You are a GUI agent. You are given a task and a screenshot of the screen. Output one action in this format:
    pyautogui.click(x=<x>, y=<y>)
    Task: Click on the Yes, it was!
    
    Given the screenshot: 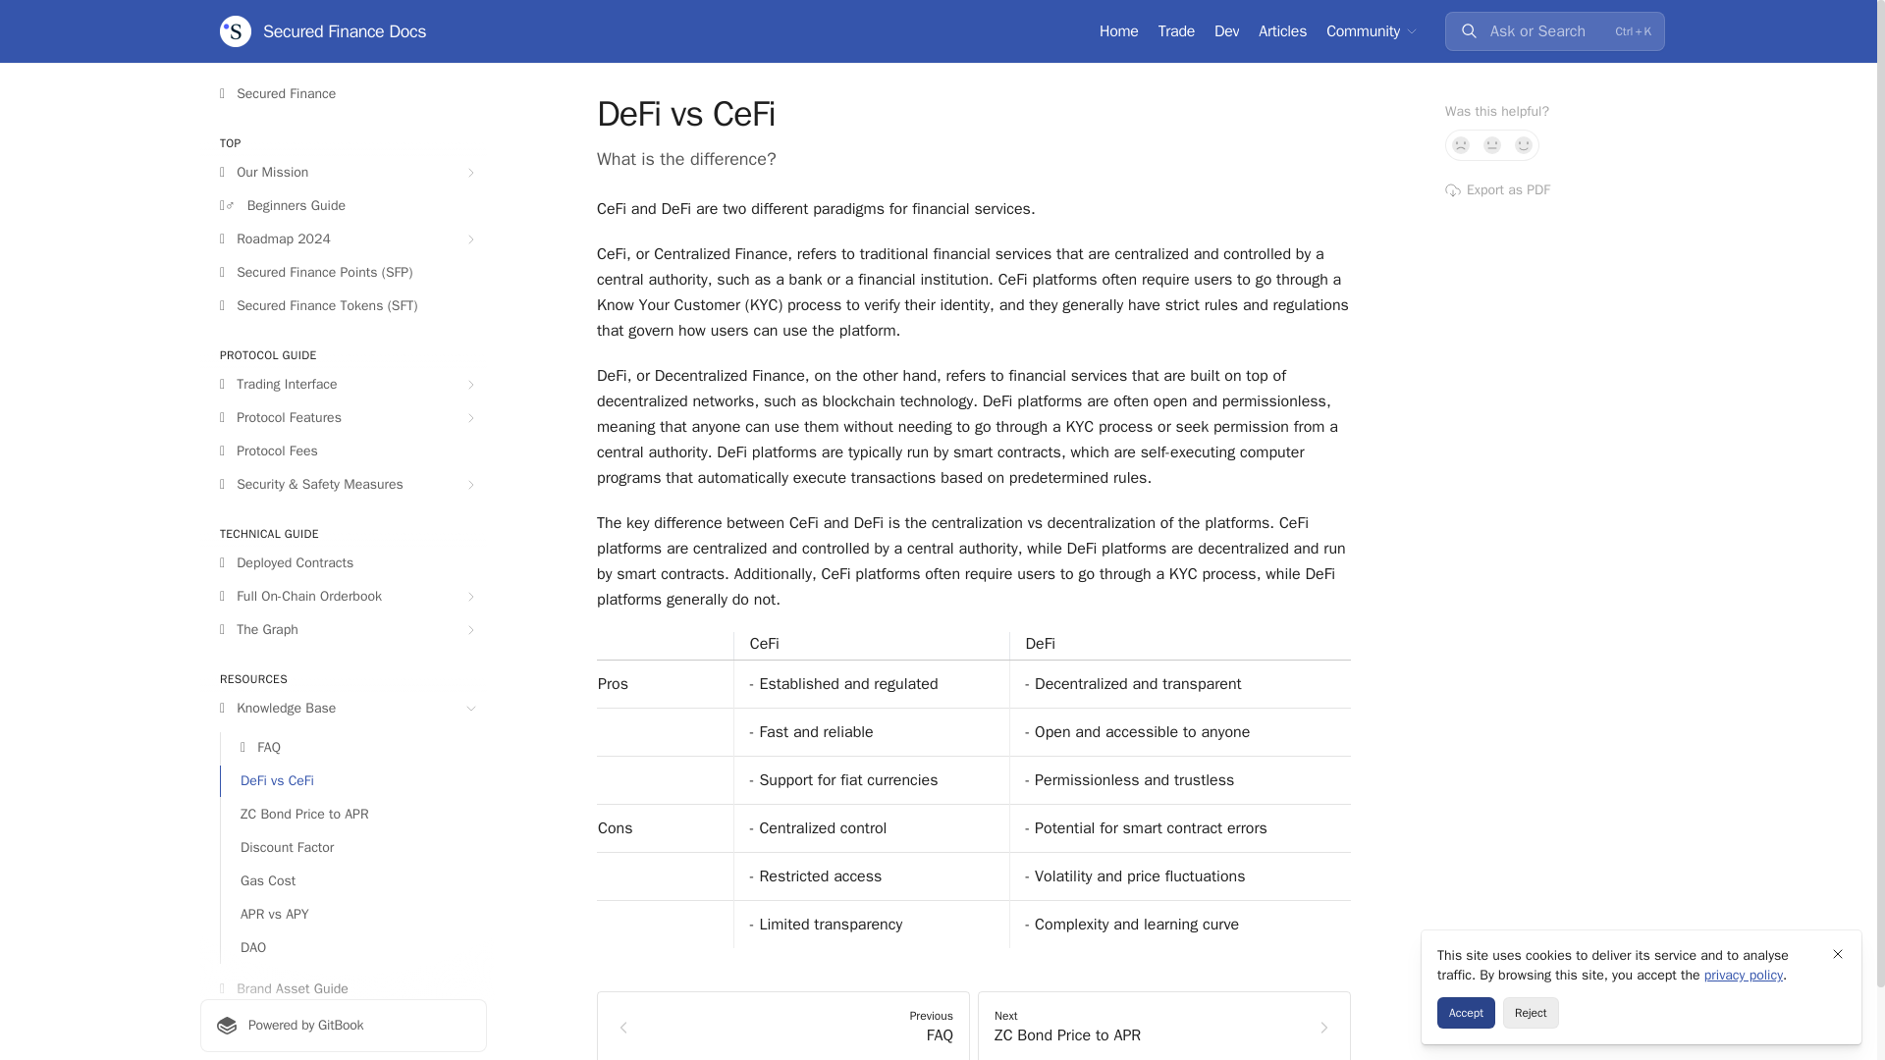 What is the action you would take?
    pyautogui.click(x=1838, y=954)
    